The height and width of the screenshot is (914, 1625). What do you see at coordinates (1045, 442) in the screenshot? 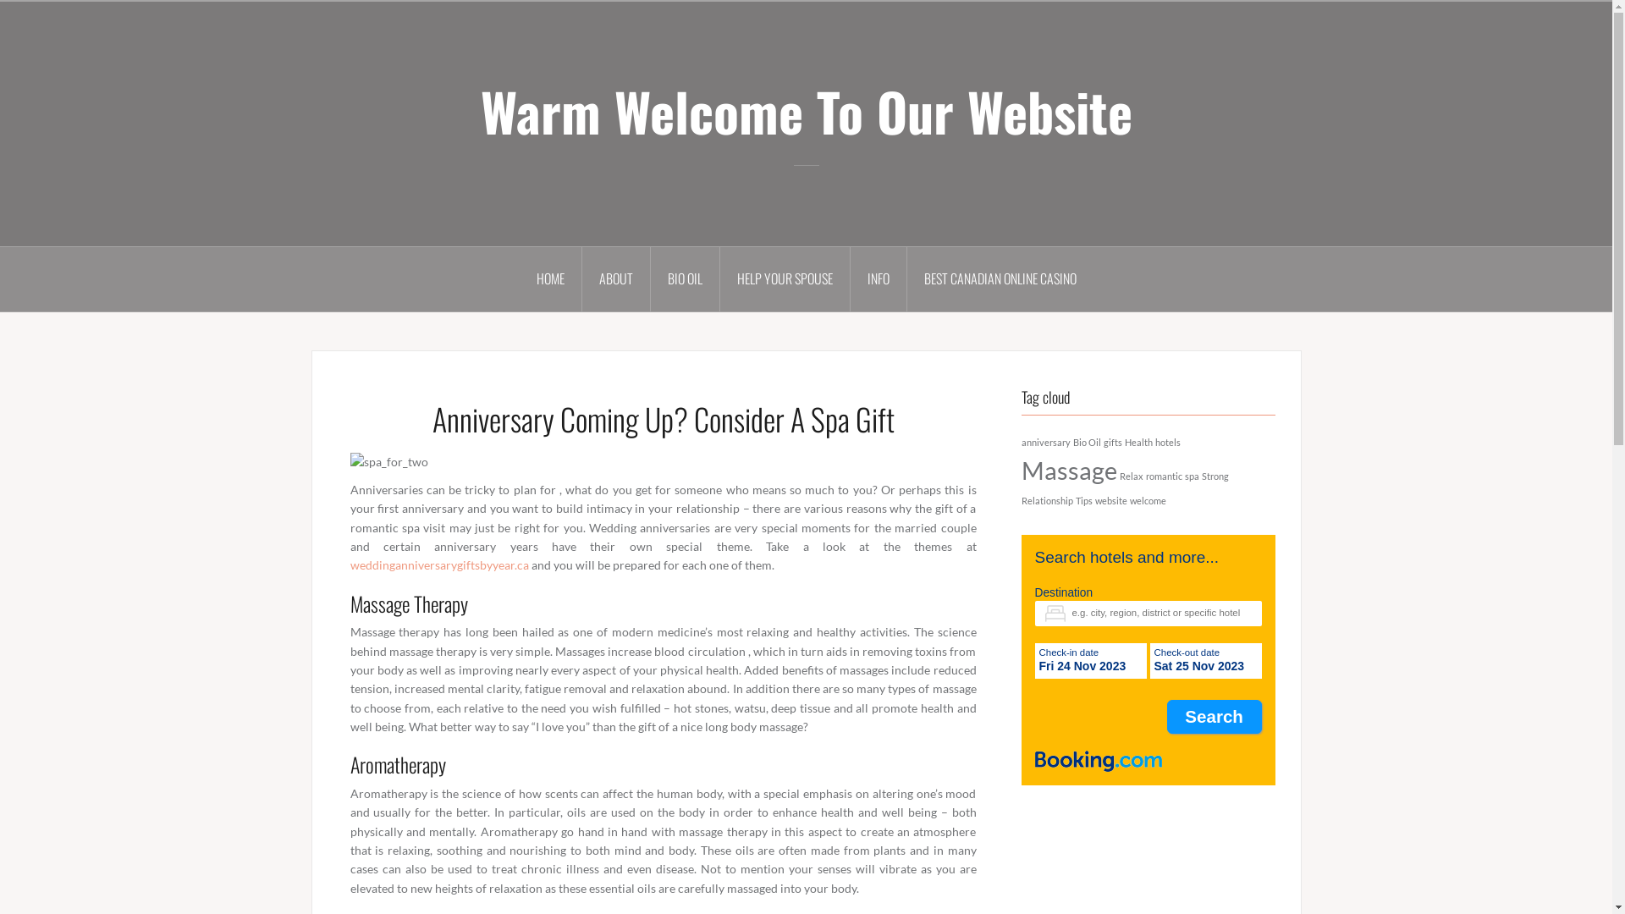
I see `anniversary` at bounding box center [1045, 442].